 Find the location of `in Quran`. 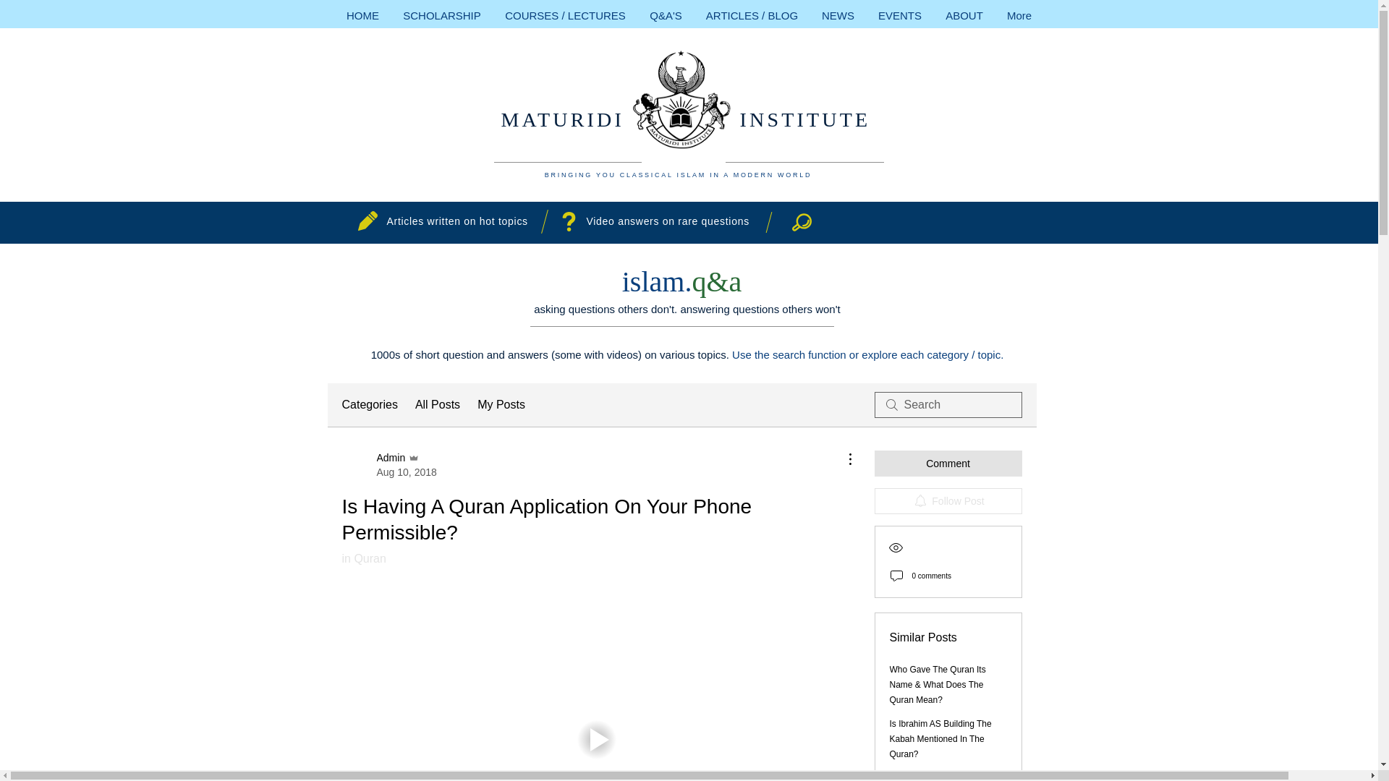

in Quran is located at coordinates (363, 558).